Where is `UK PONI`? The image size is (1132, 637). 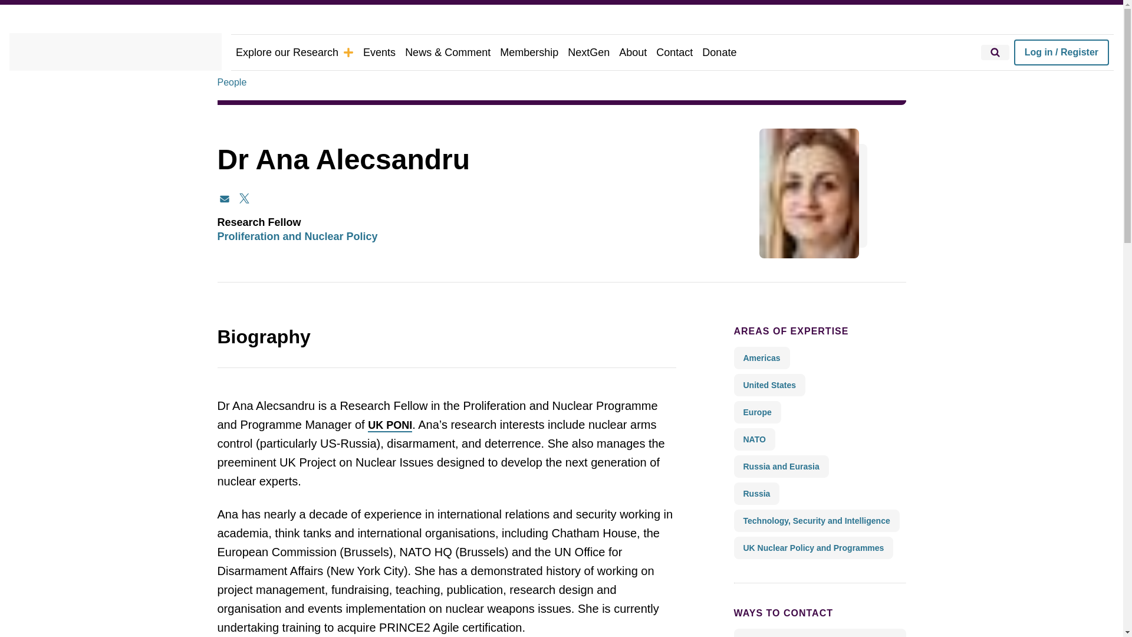 UK PONI is located at coordinates (390, 426).